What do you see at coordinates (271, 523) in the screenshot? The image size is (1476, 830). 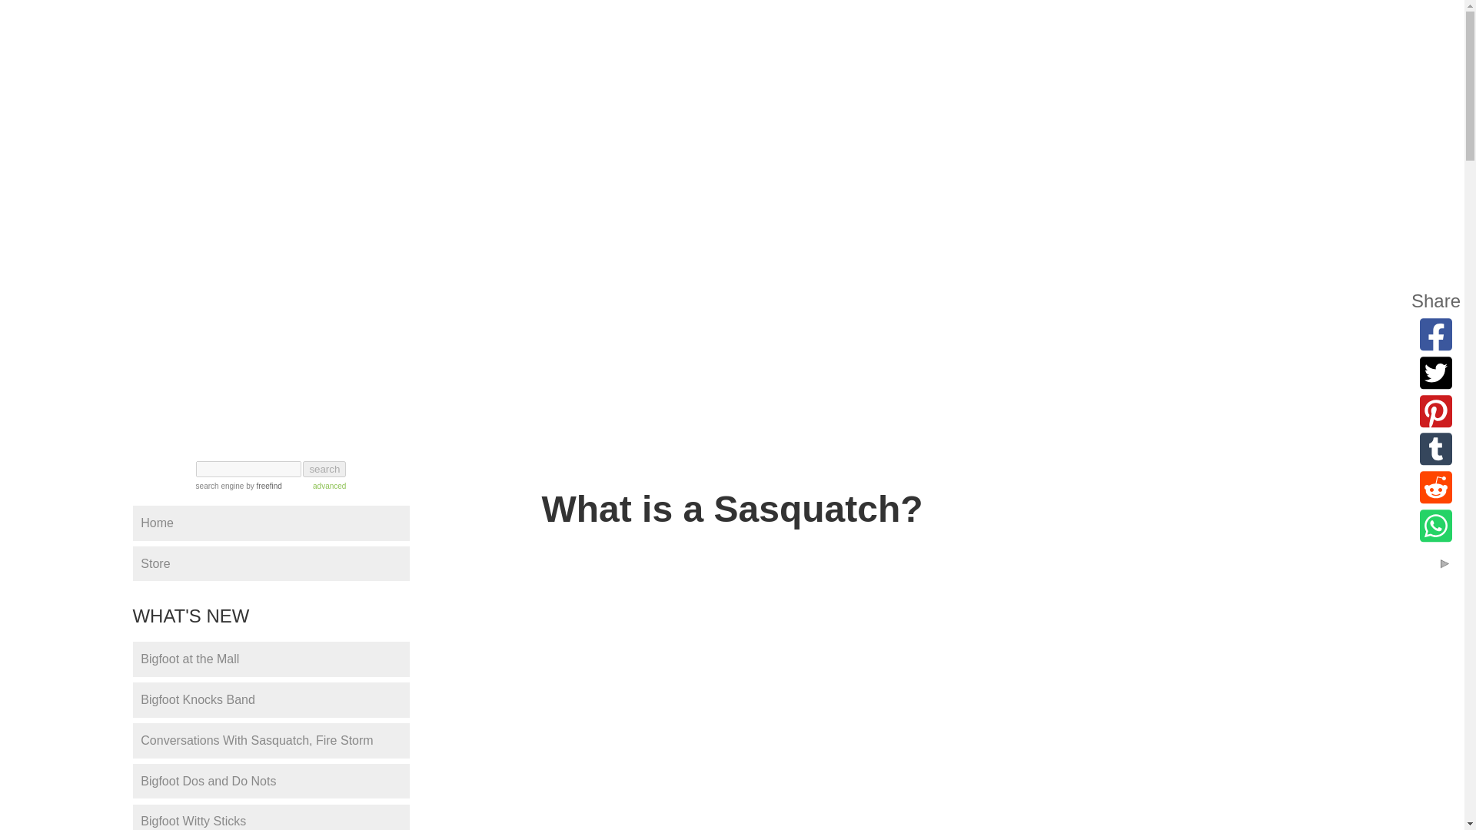 I see `Home` at bounding box center [271, 523].